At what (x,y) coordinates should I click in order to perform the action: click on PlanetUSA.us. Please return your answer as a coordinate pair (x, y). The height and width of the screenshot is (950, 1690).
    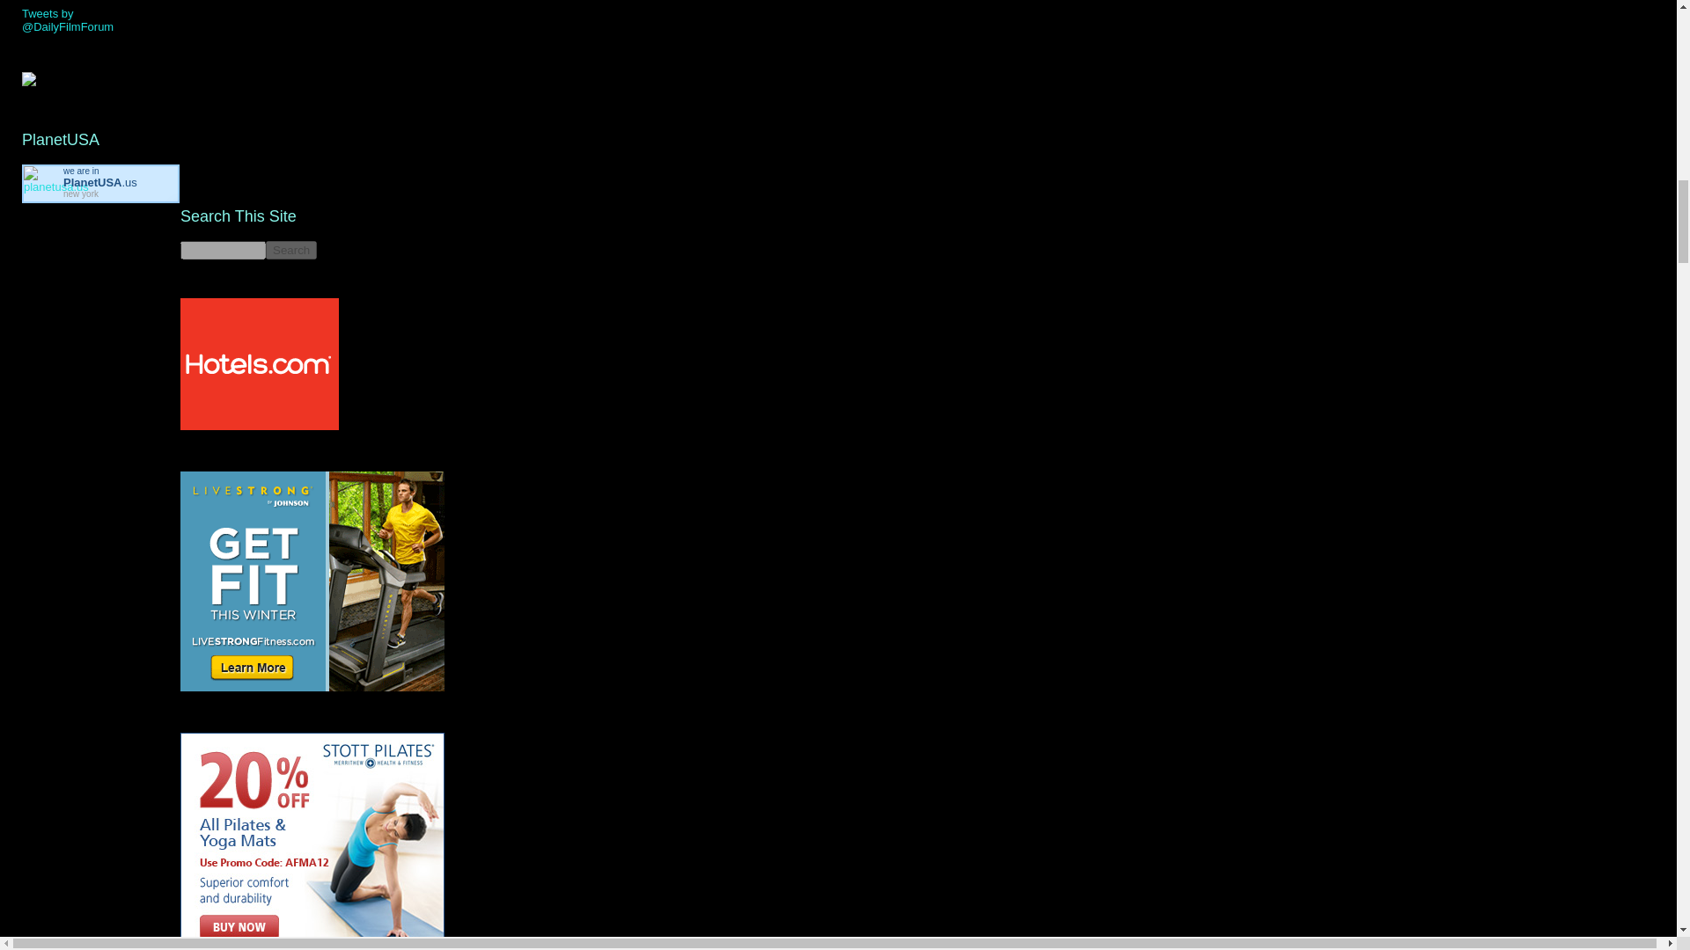
    Looking at the image, I should click on (100, 181).